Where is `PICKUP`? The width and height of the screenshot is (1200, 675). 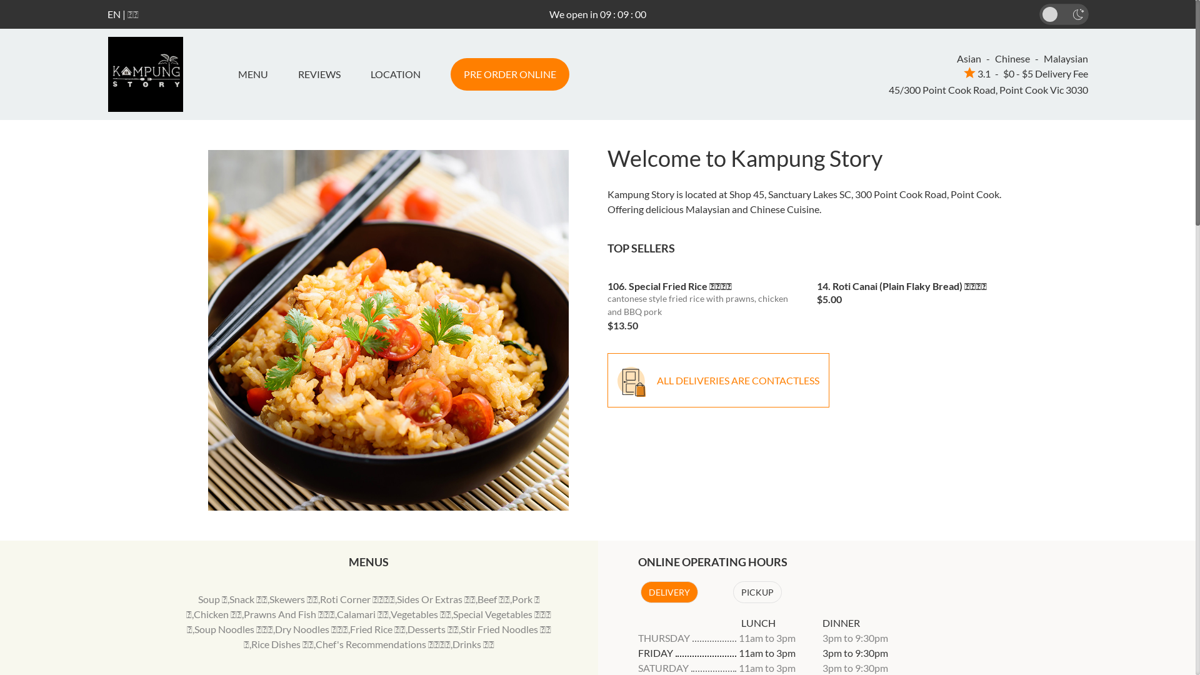
PICKUP is located at coordinates (757, 592).